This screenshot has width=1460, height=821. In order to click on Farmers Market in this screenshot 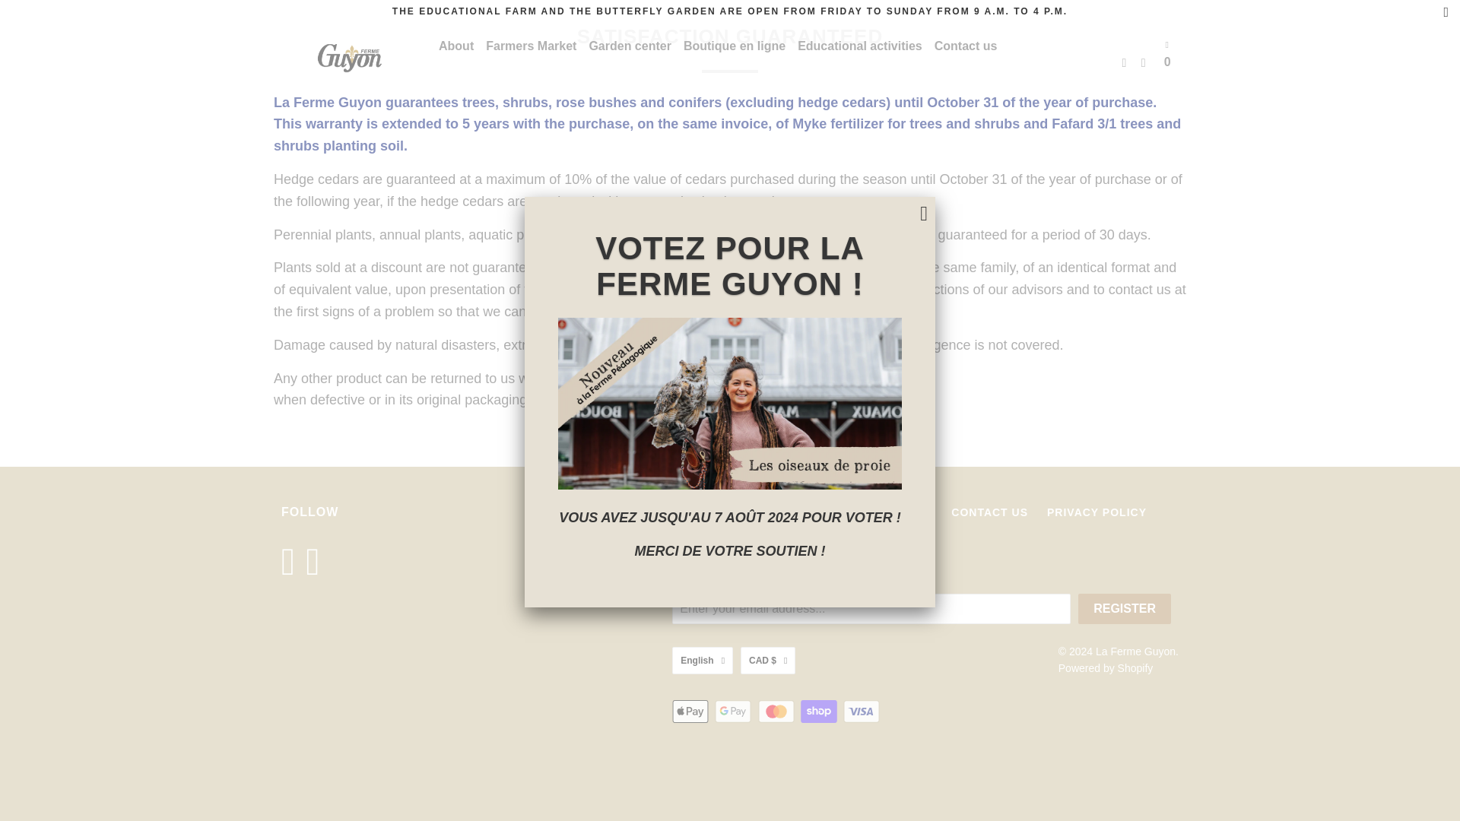, I will do `click(531, 46)`.